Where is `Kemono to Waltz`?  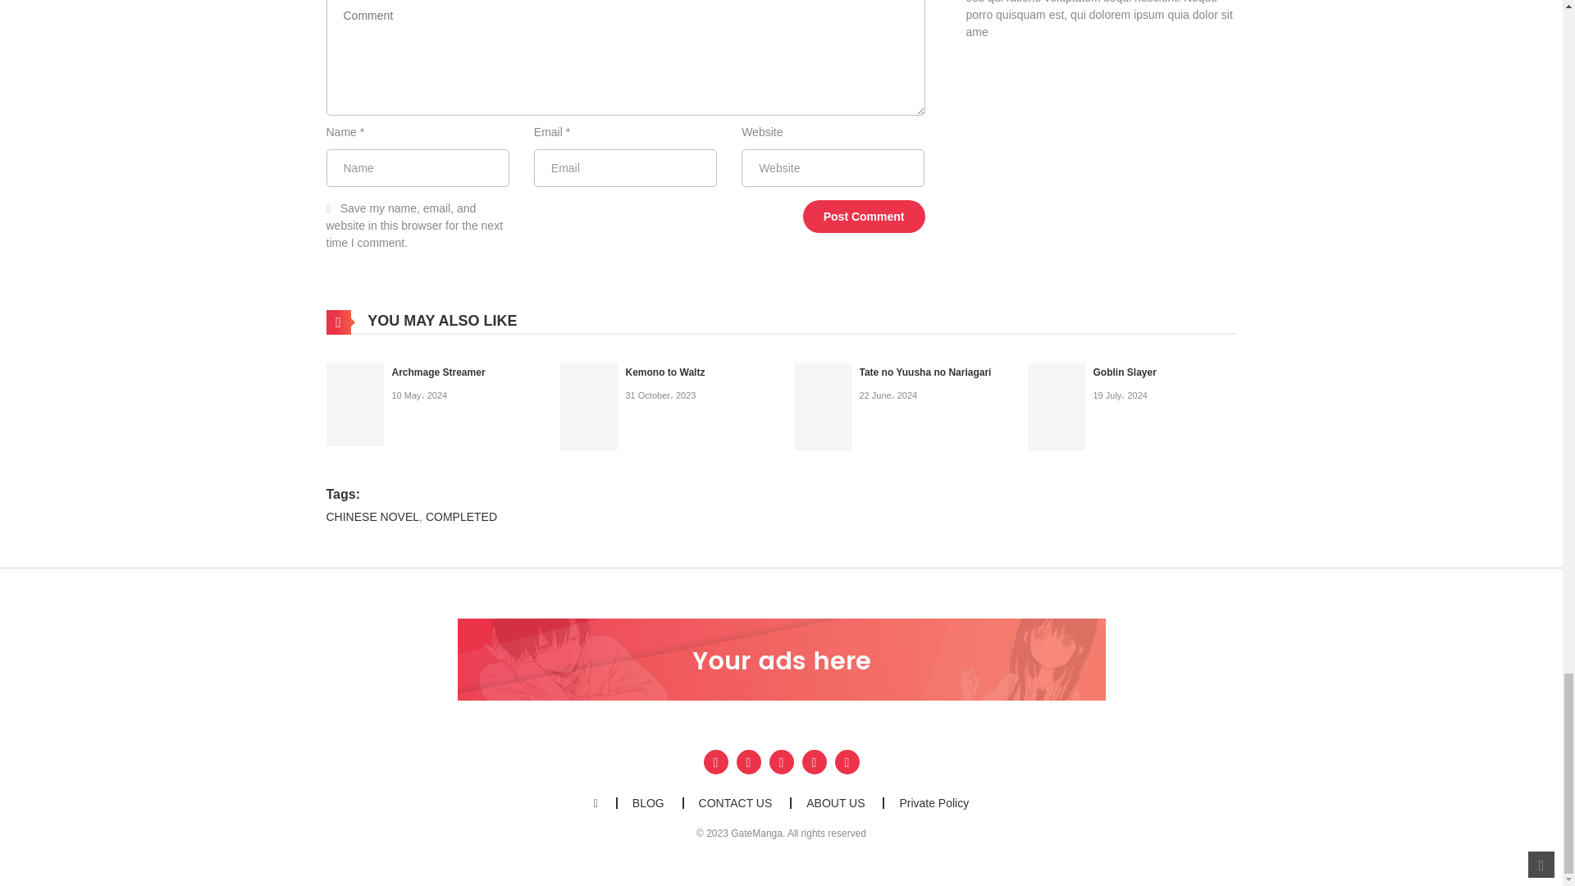 Kemono to Waltz is located at coordinates (664, 372).